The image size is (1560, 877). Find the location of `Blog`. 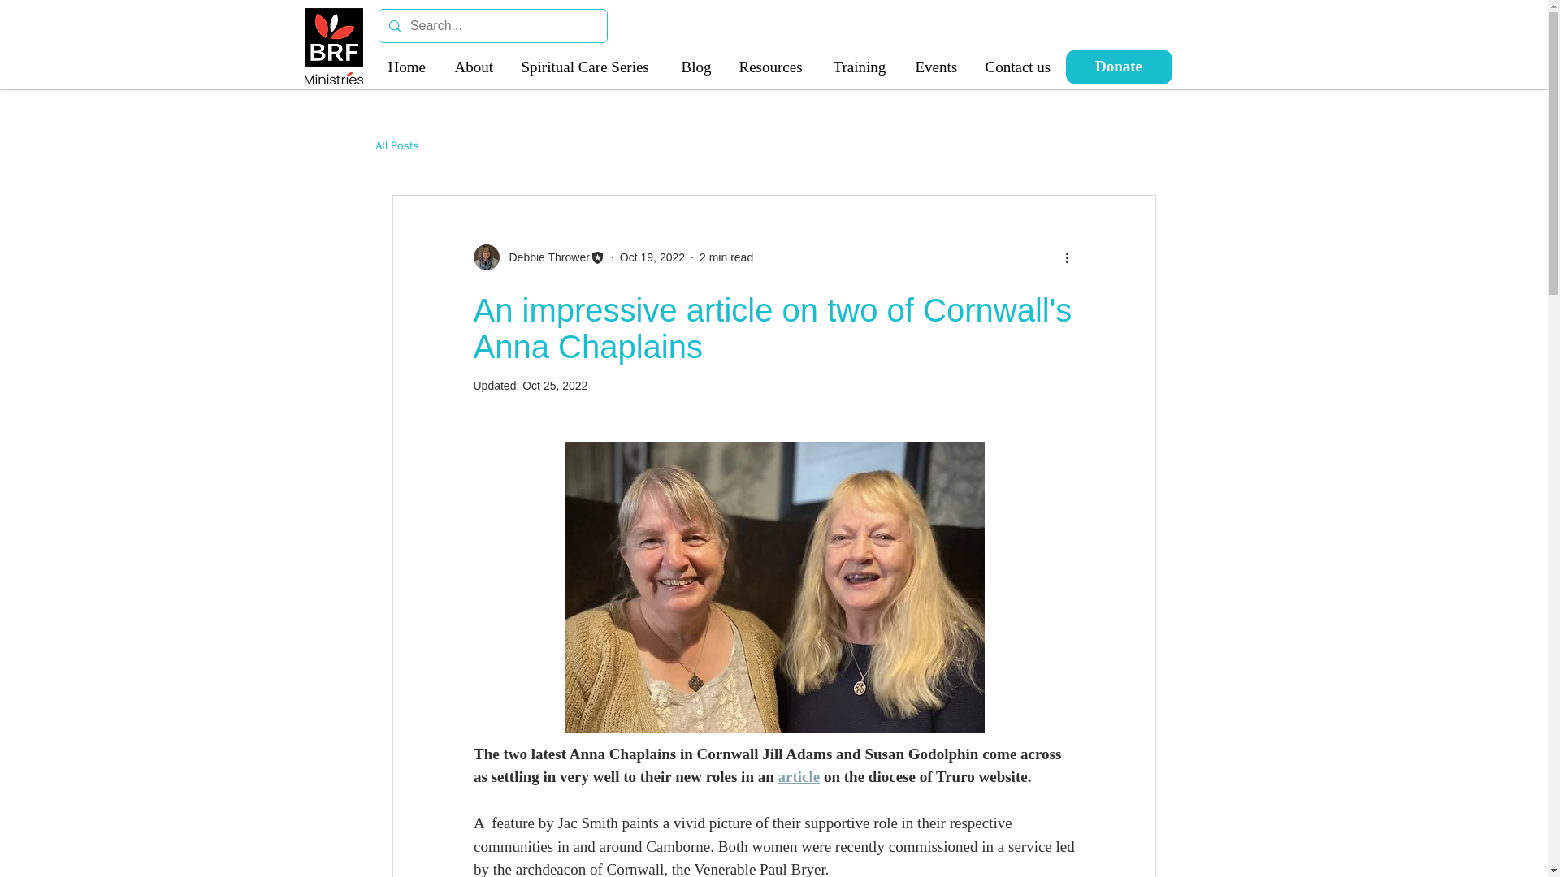

Blog is located at coordinates (697, 67).